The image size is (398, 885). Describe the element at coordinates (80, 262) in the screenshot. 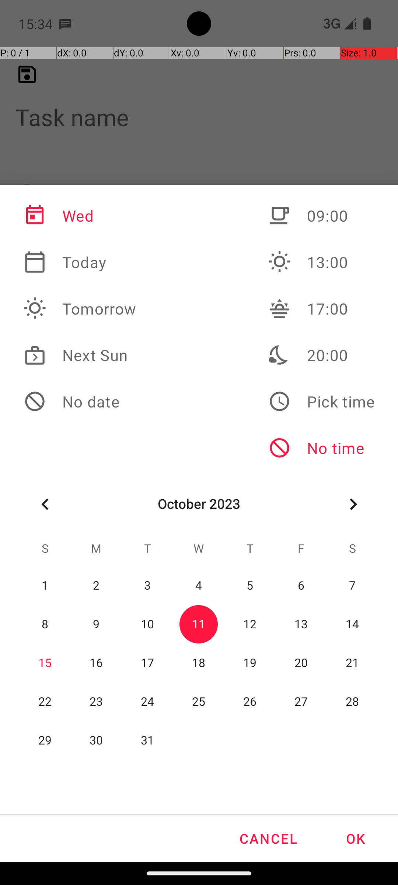

I see `Today` at that location.